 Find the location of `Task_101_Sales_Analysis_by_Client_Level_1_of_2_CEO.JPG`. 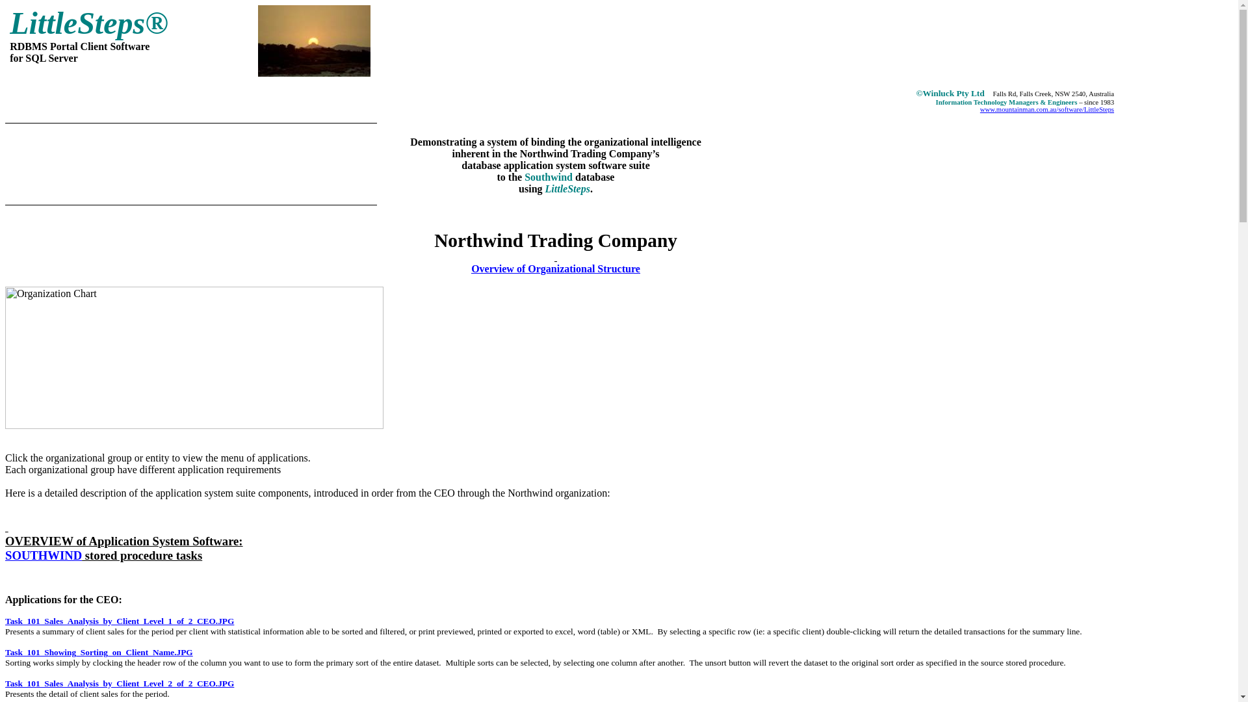

Task_101_Sales_Analysis_by_Client_Level_1_of_2_CEO.JPG is located at coordinates (120, 621).